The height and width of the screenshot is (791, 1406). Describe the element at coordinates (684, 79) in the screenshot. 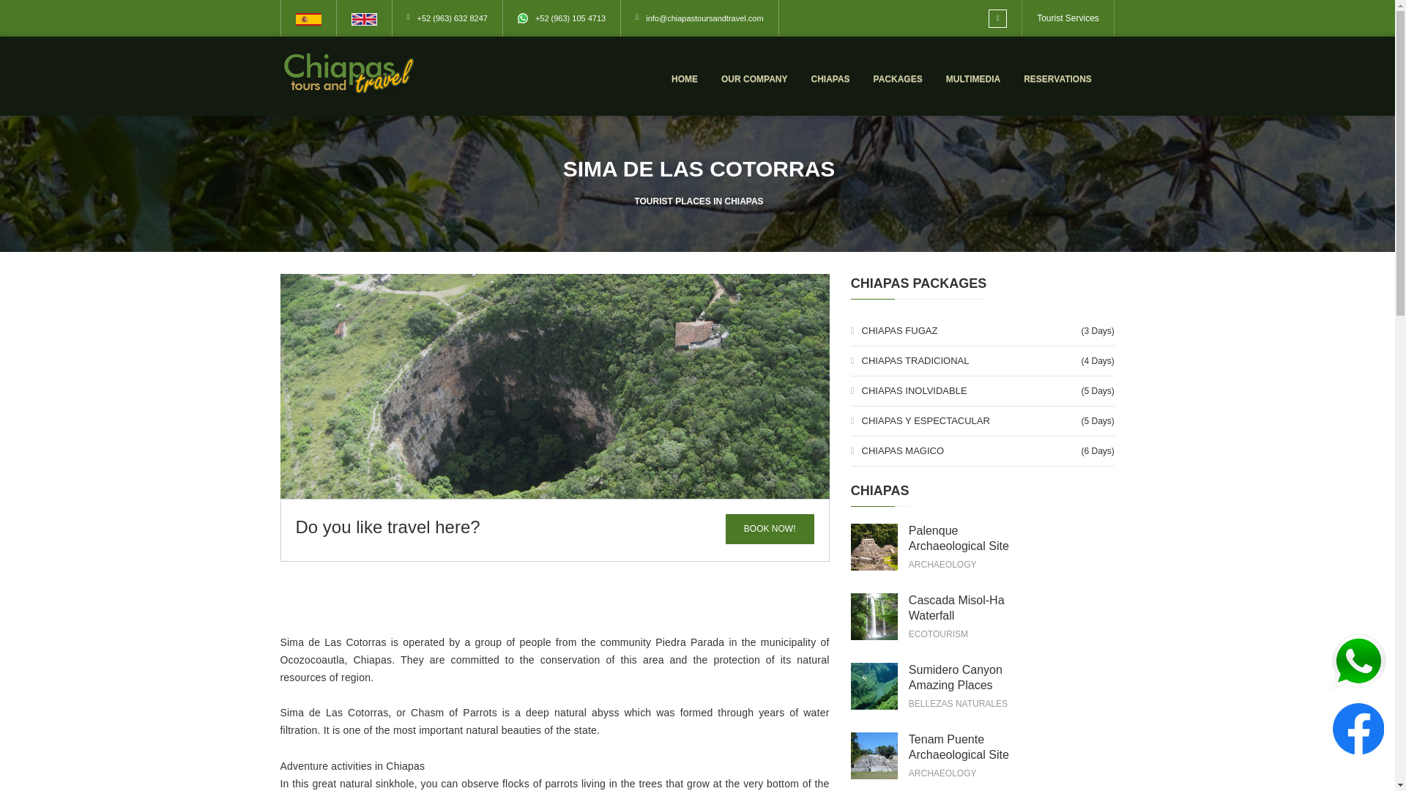

I see `HOME` at that location.